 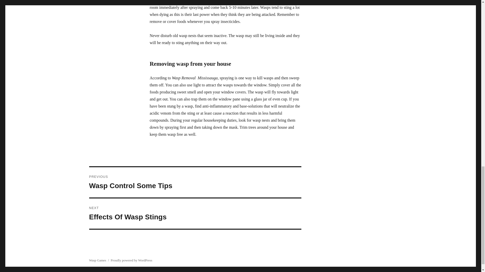 What do you see at coordinates (131, 260) in the screenshot?
I see `Proudly powered by WordPress` at bounding box center [131, 260].